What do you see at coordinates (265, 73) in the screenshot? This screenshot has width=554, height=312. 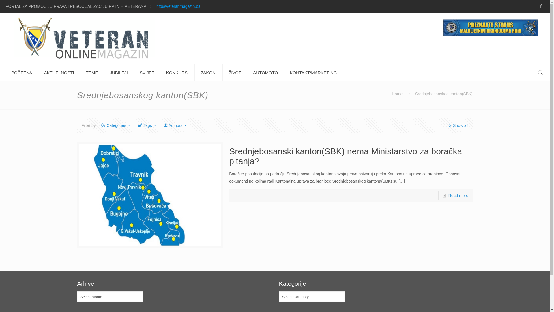 I see `AUTOMOTO` at bounding box center [265, 73].